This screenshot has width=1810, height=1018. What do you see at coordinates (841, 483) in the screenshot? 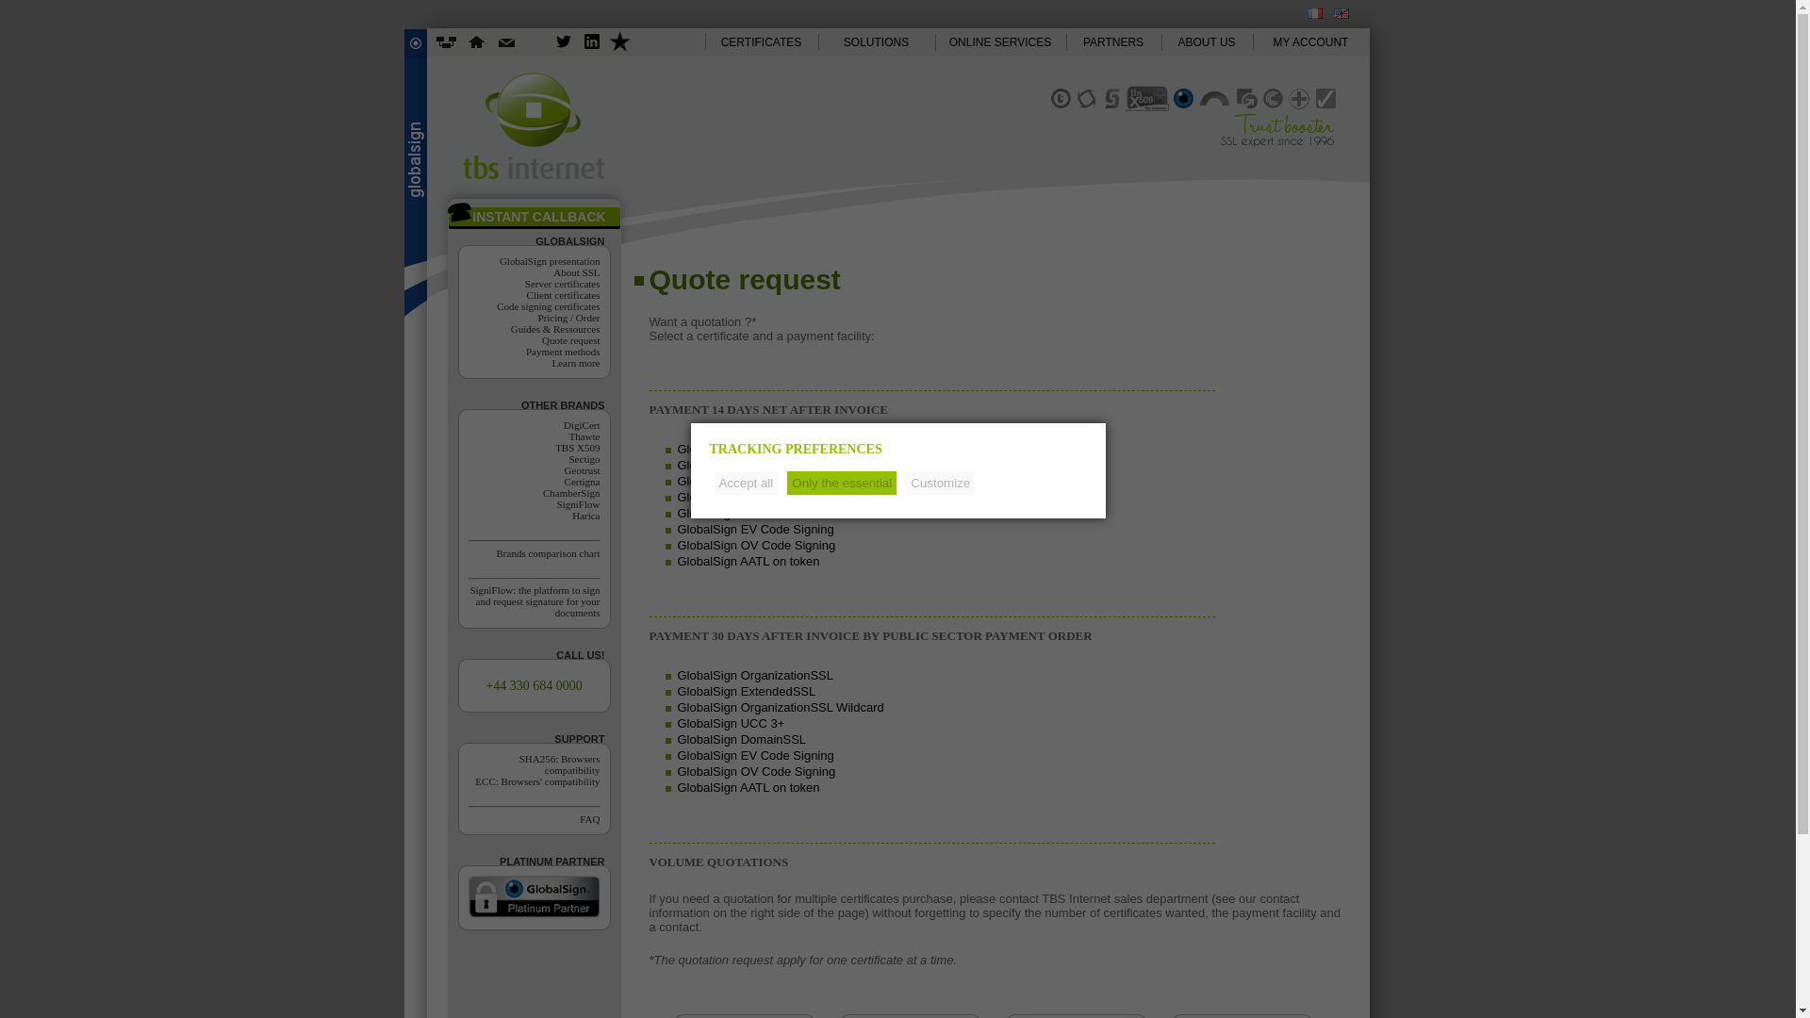
I see `Only the essential` at bounding box center [841, 483].